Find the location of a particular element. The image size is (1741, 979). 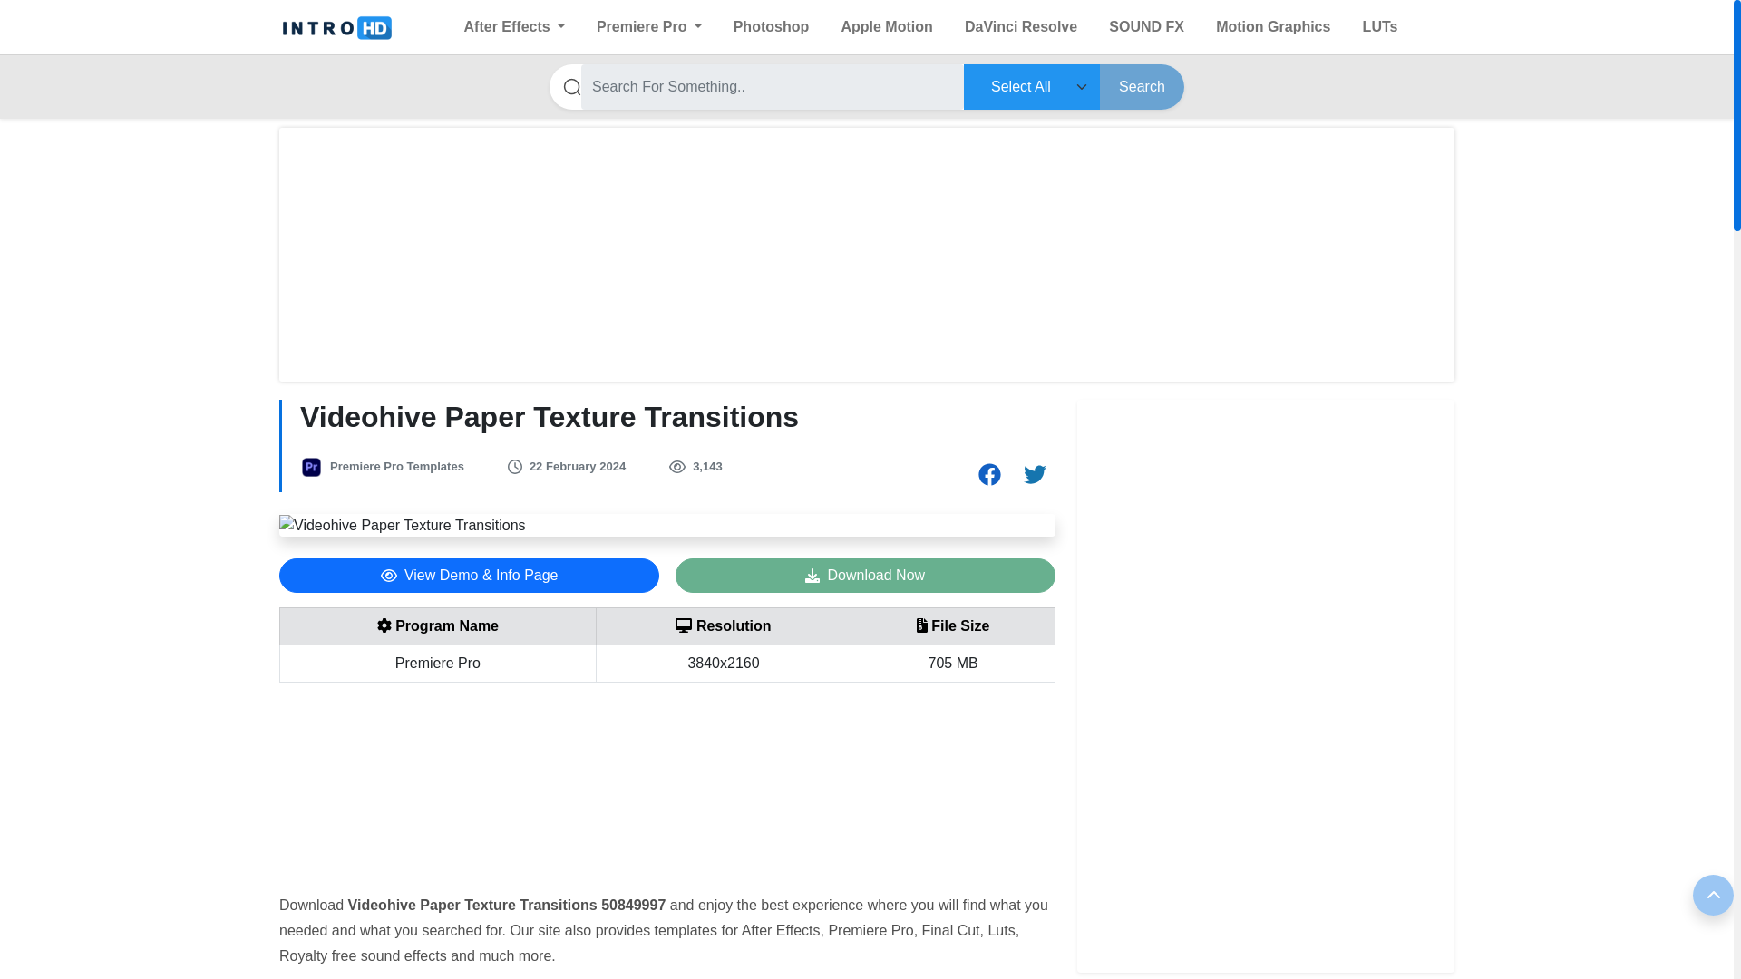

After Effects is located at coordinates (514, 26).